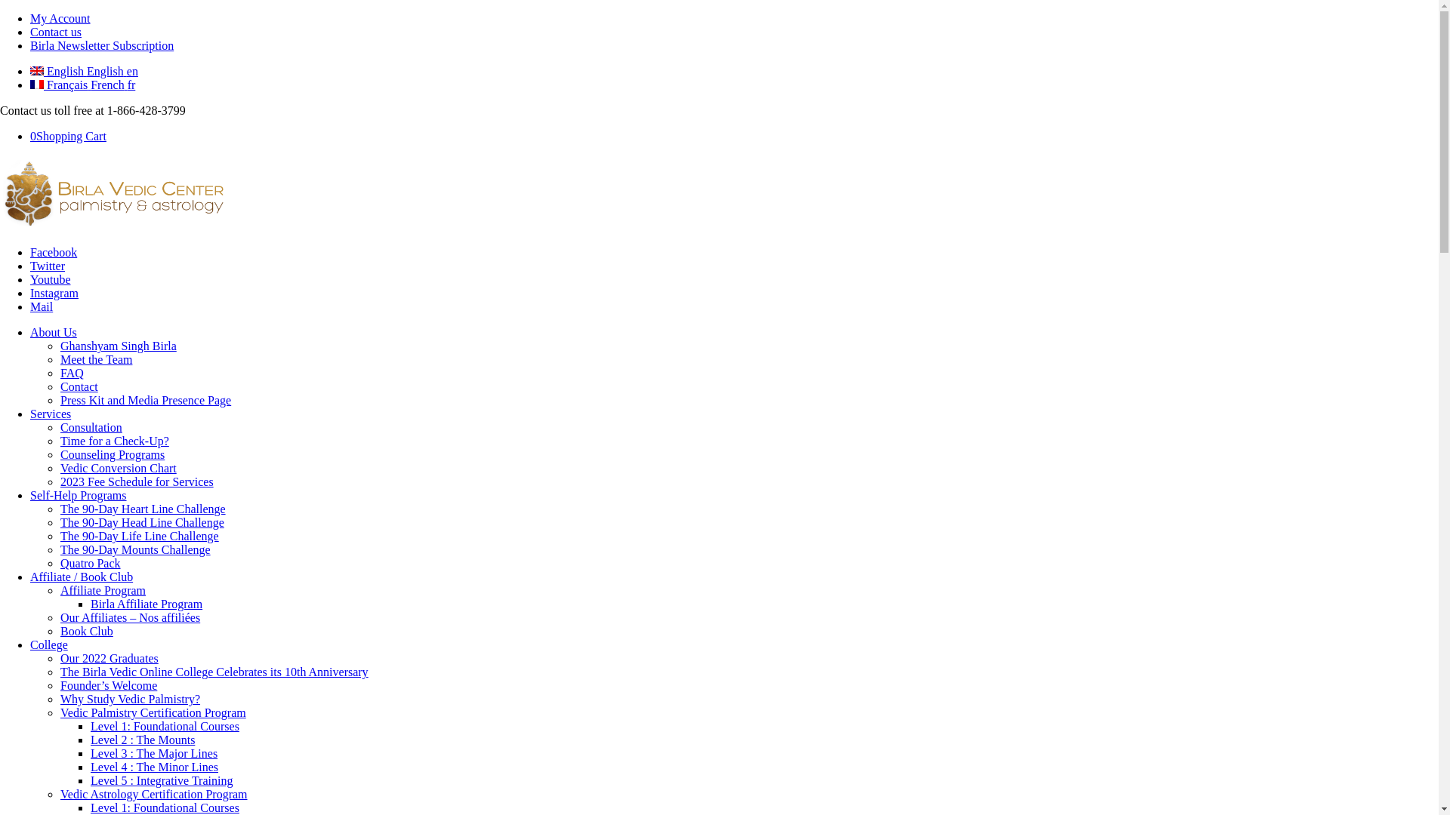 Image resolution: width=1450 pixels, height=815 pixels. Describe the element at coordinates (97, 359) in the screenshot. I see `Meet the Team` at that location.